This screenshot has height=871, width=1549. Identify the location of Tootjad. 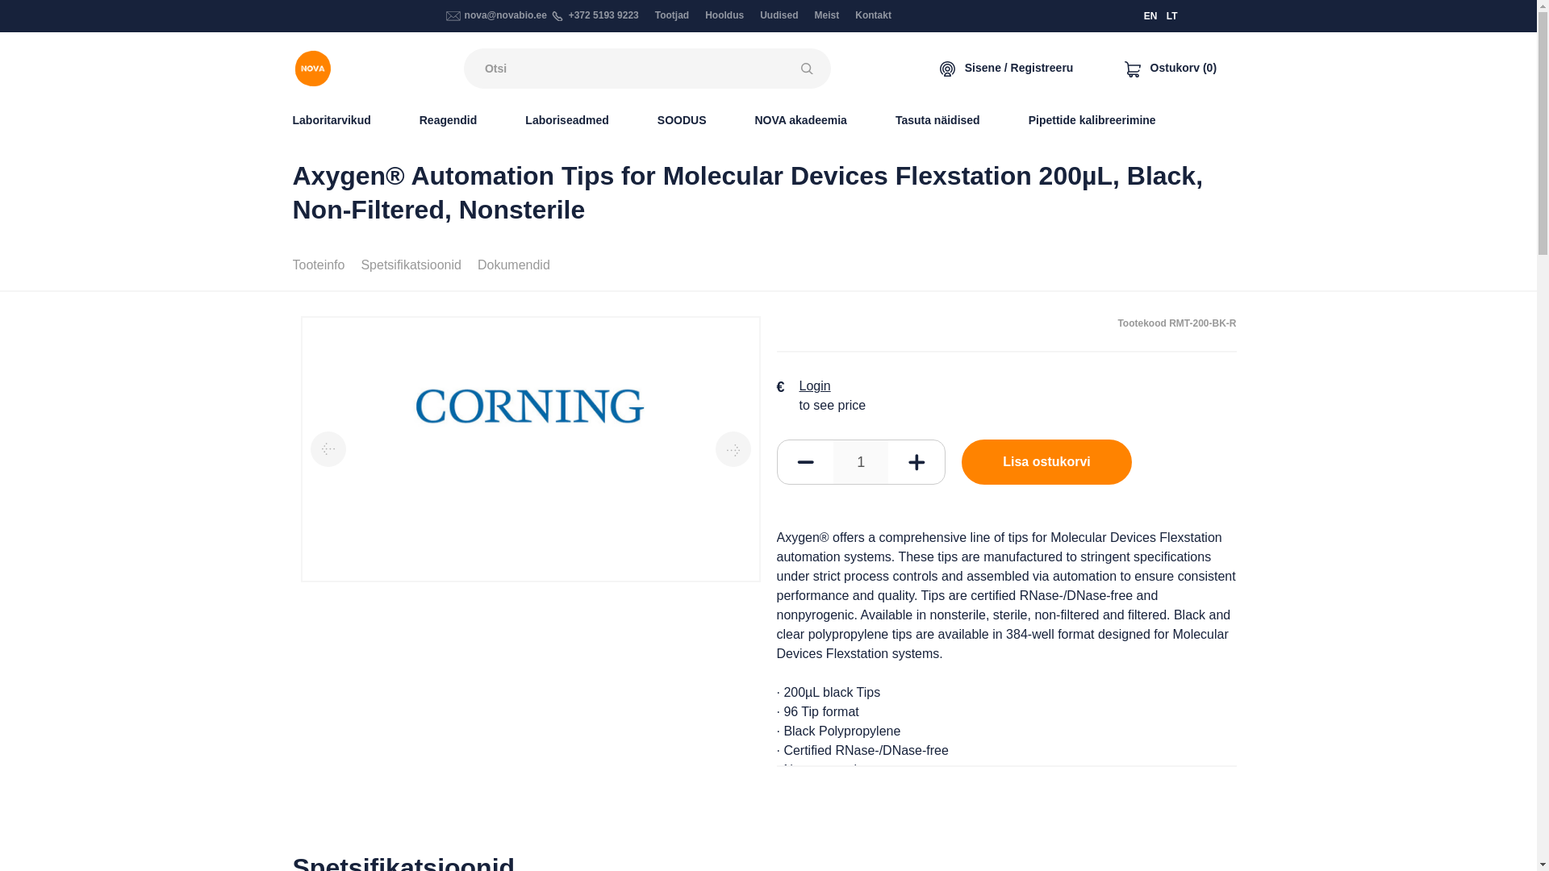
(672, 15).